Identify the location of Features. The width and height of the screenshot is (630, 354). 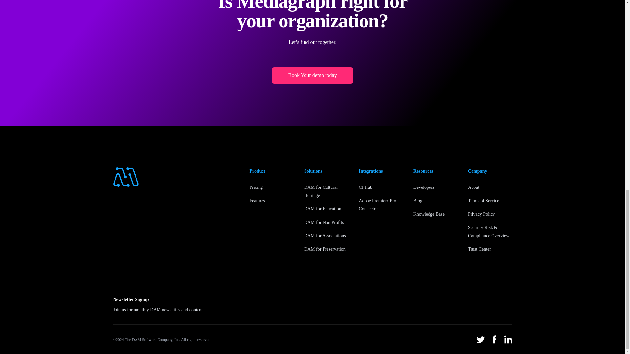
(257, 201).